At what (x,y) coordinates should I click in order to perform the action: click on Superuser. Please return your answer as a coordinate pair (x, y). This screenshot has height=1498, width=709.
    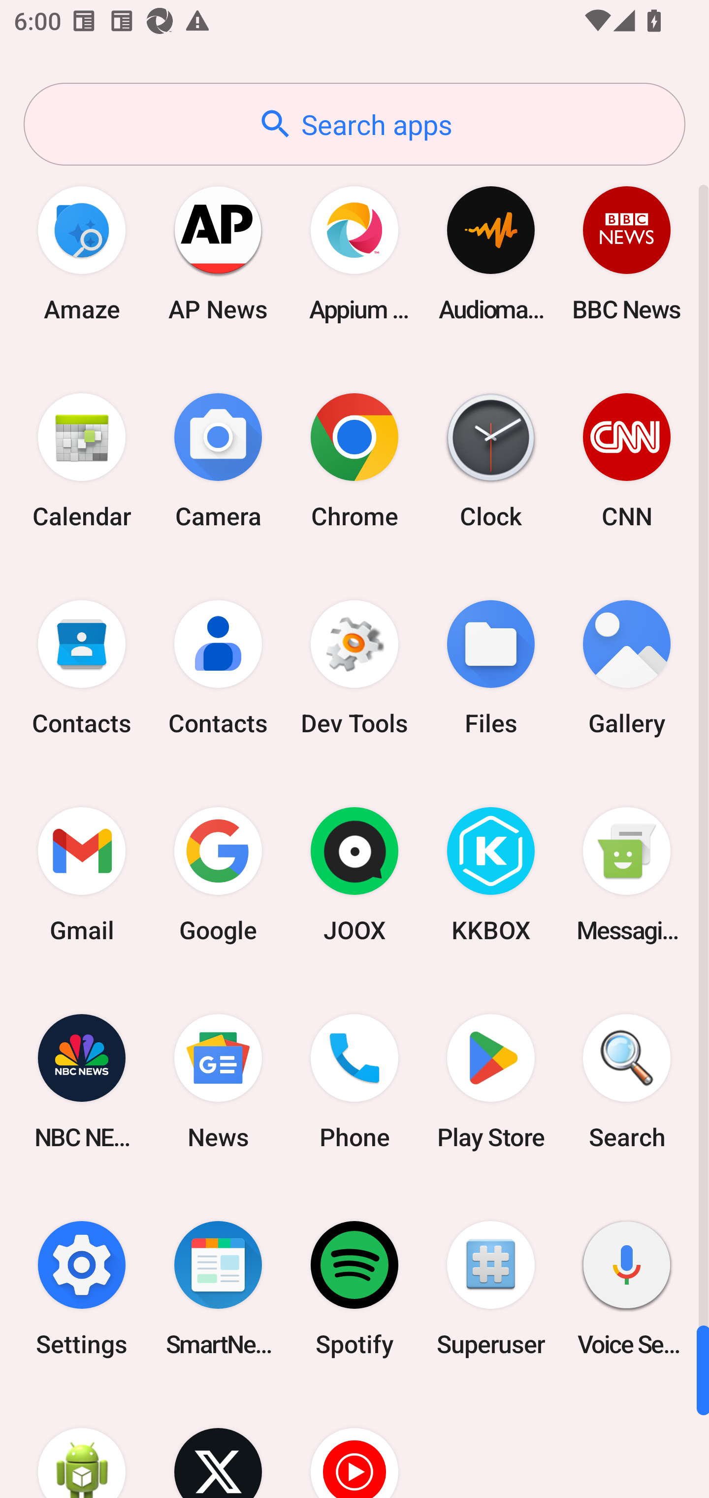
    Looking at the image, I should click on (490, 1288).